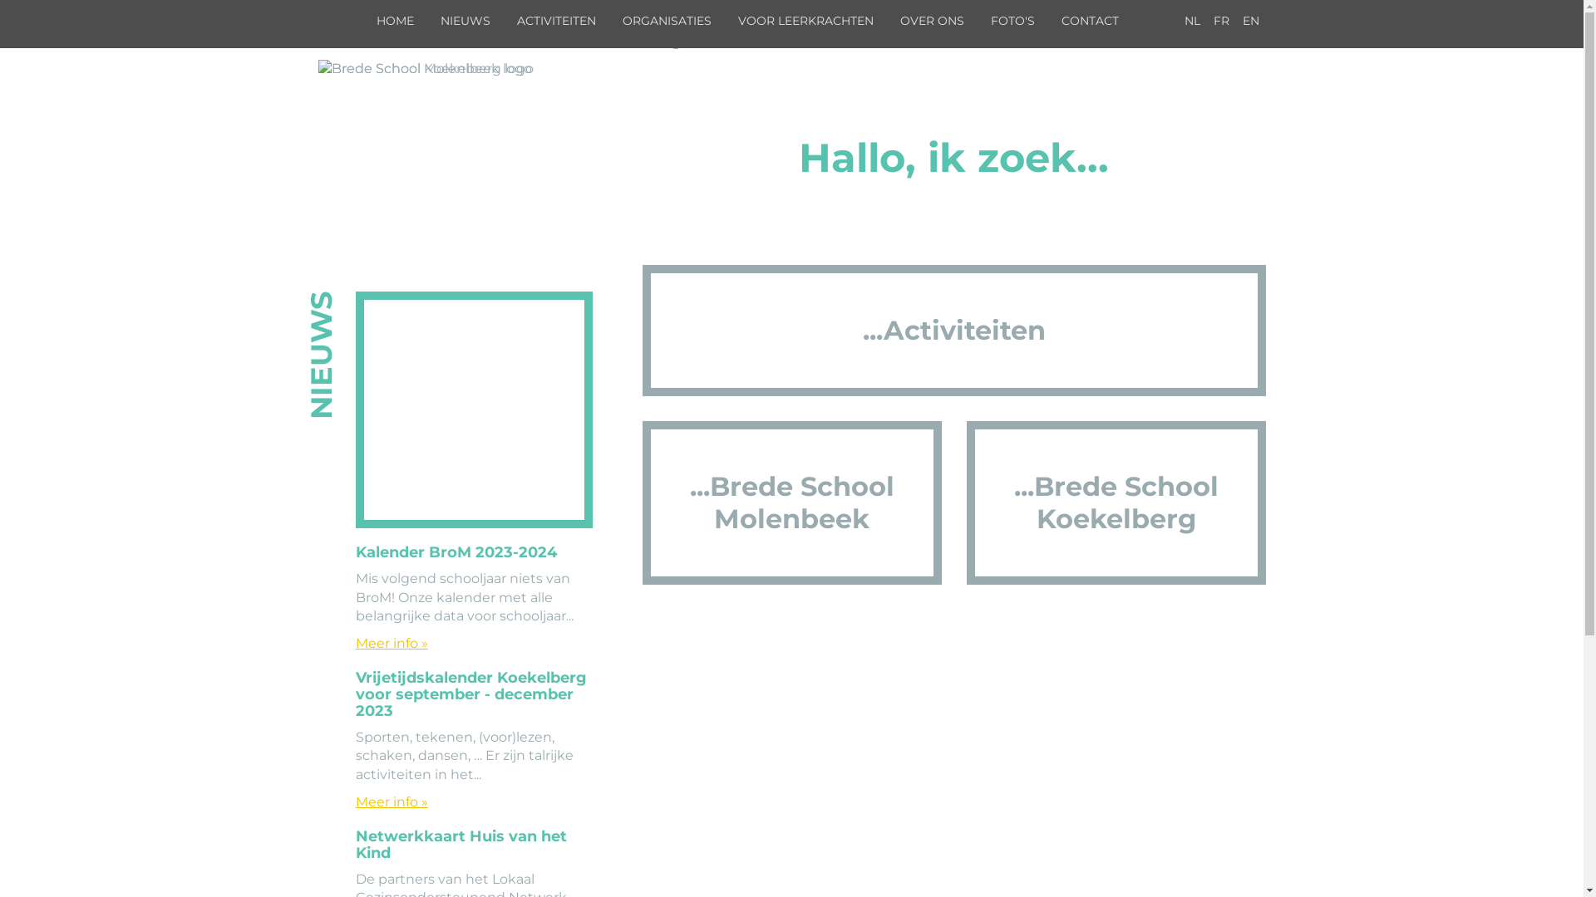 This screenshot has height=897, width=1596. I want to click on ACTIVITEITEN, so click(557, 21).